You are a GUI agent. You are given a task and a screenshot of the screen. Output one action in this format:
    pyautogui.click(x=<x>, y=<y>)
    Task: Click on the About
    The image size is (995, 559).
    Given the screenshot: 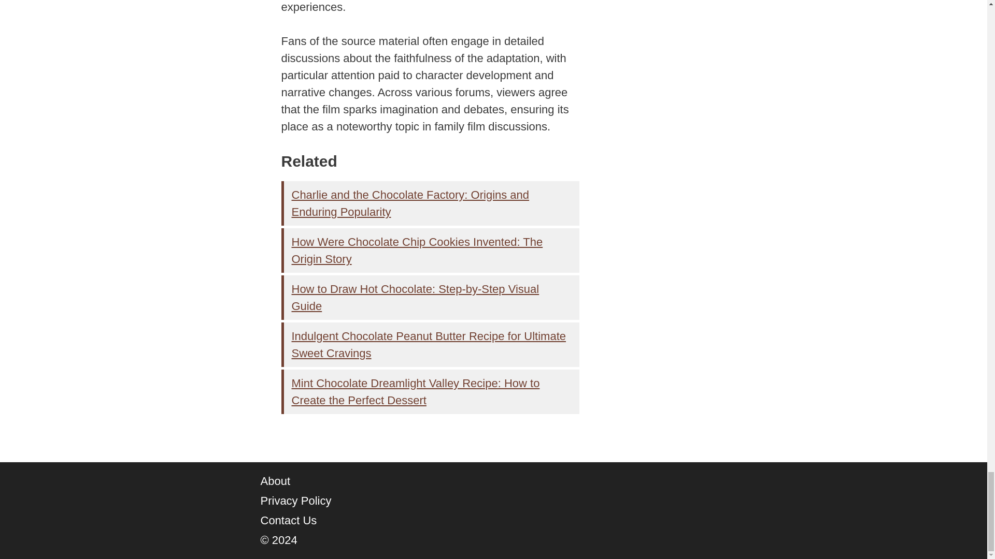 What is the action you would take?
    pyautogui.click(x=275, y=480)
    